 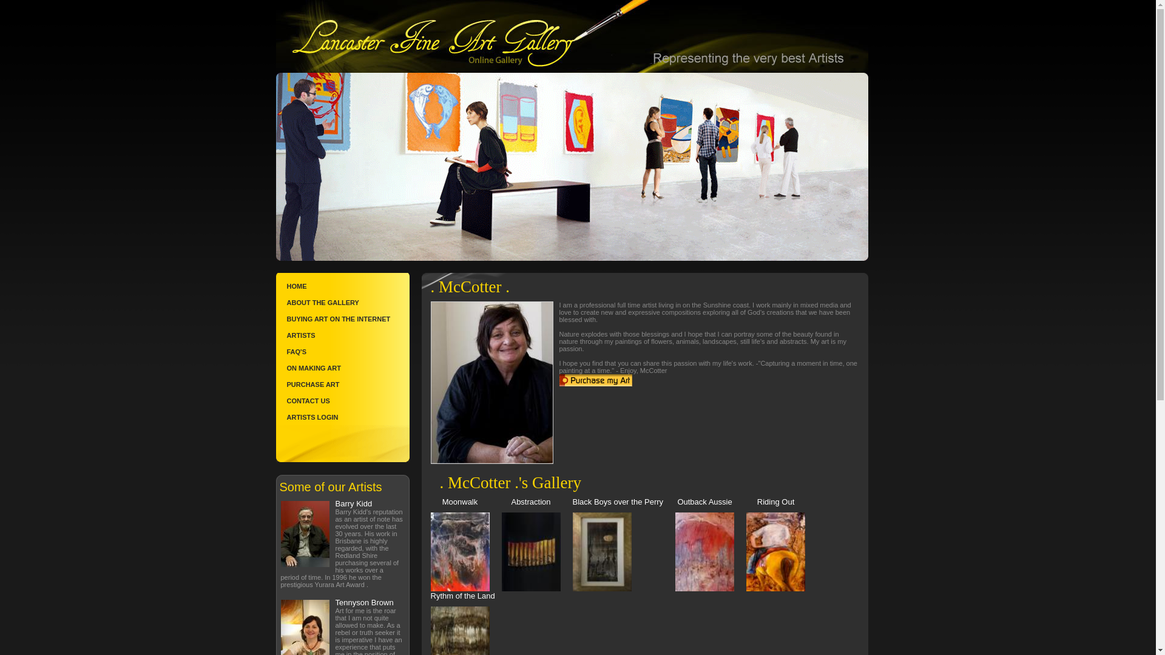 What do you see at coordinates (342, 385) in the screenshot?
I see `PURCHASE ART` at bounding box center [342, 385].